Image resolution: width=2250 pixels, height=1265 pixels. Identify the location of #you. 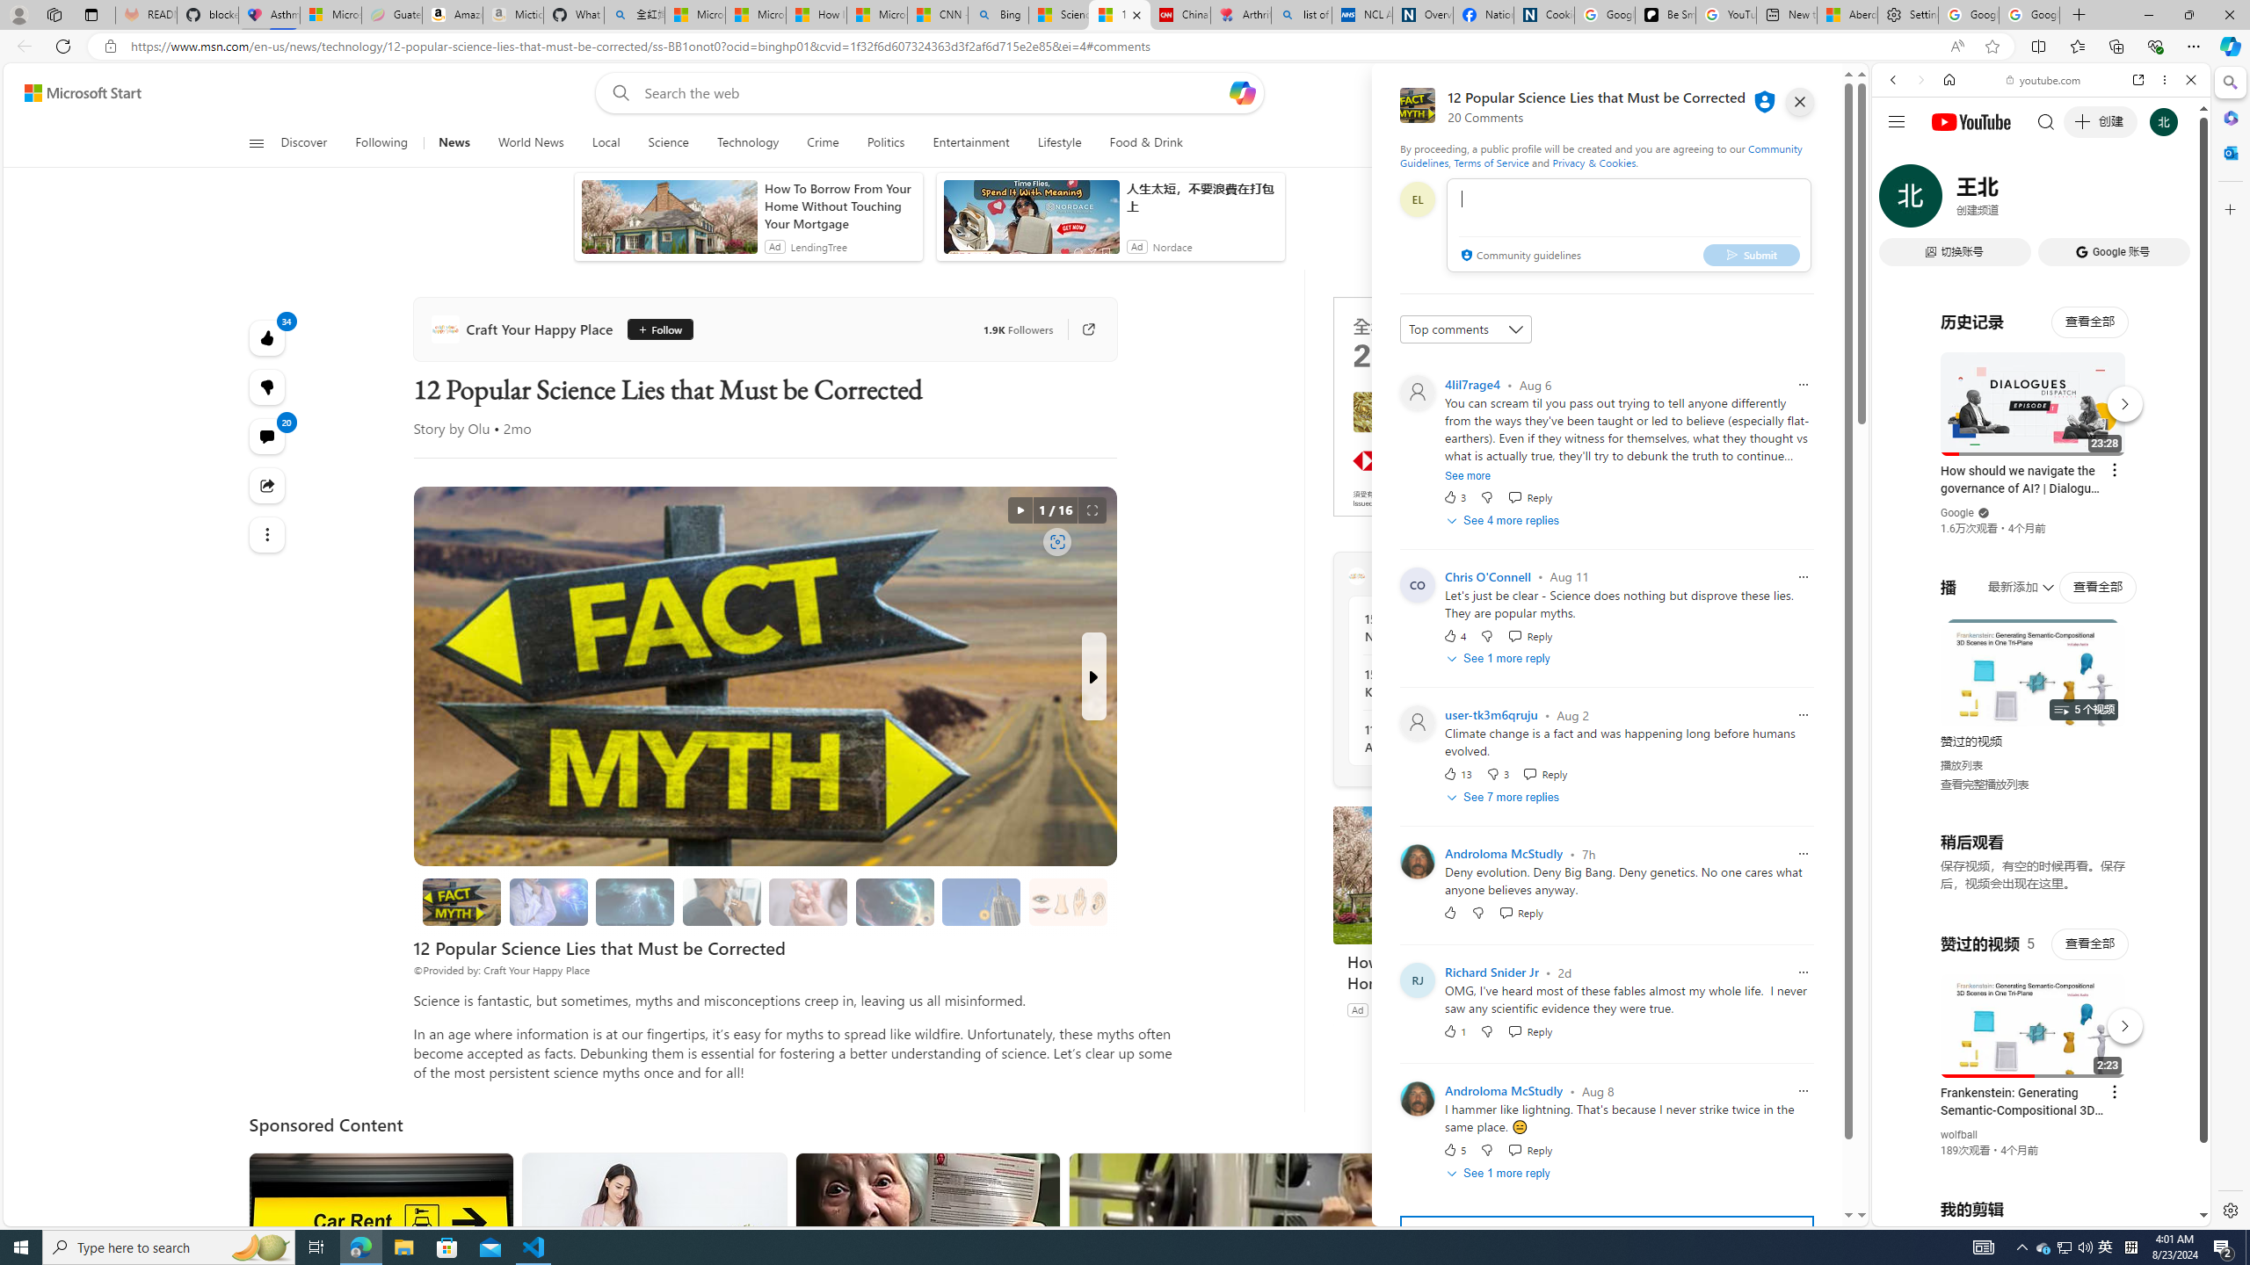
(2034, 1017).